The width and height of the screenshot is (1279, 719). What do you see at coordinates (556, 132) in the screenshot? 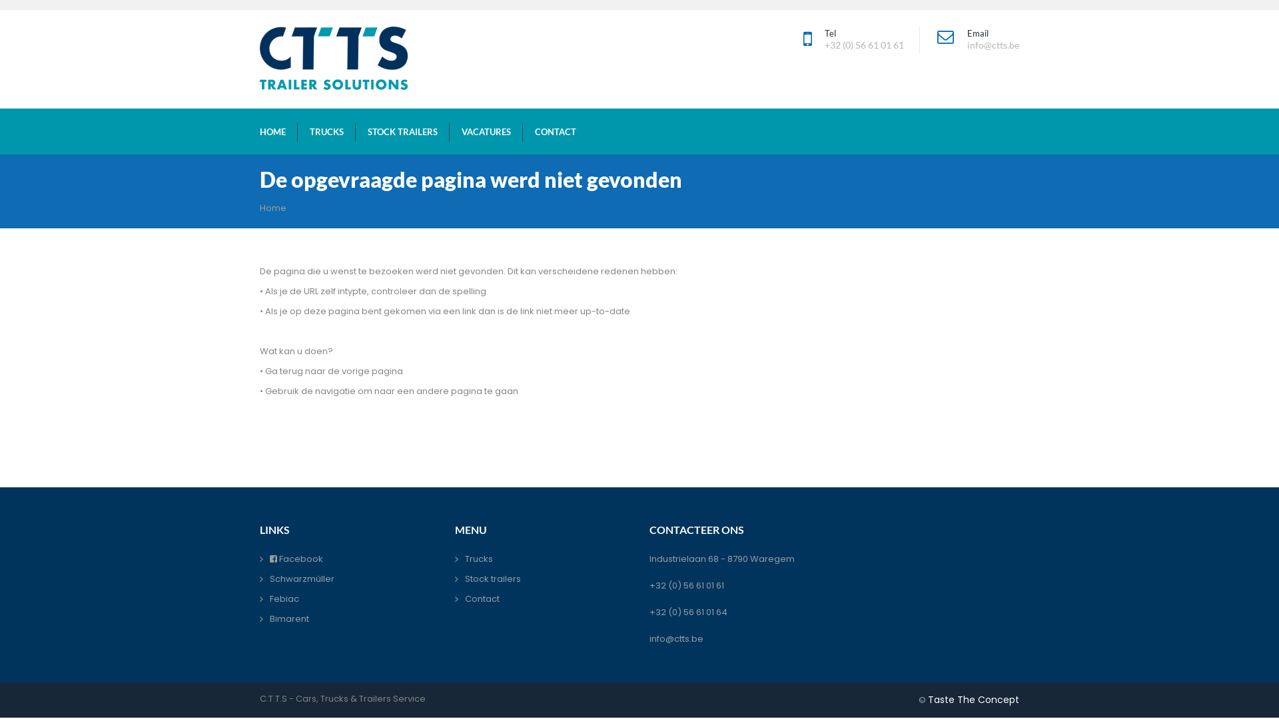
I see `CONTACT` at bounding box center [556, 132].